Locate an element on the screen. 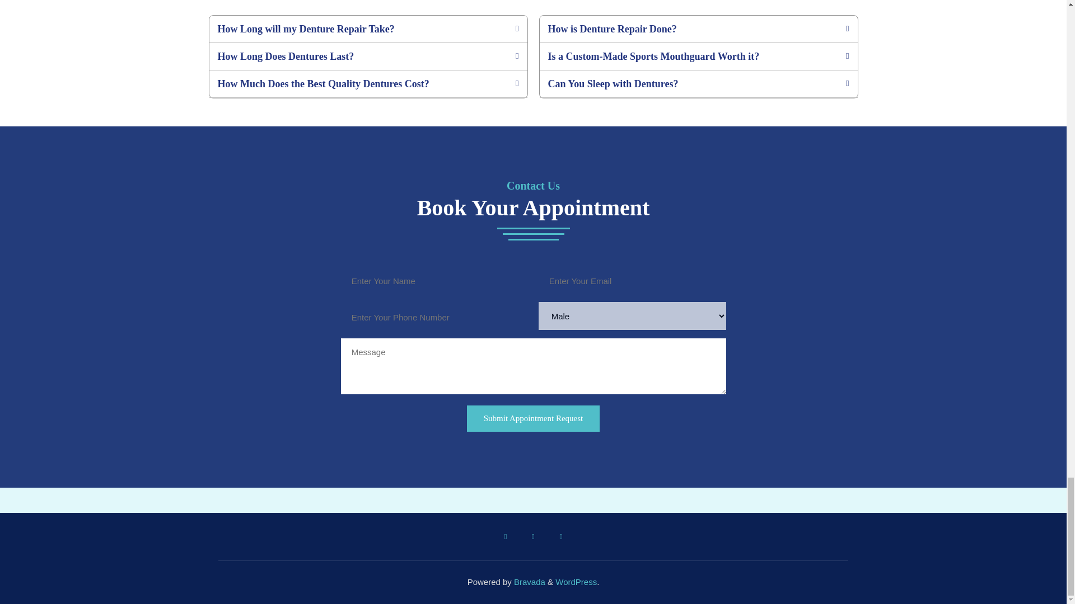 The width and height of the screenshot is (1075, 604). How Much Does the Best Quality Dentures Cost? is located at coordinates (322, 84).